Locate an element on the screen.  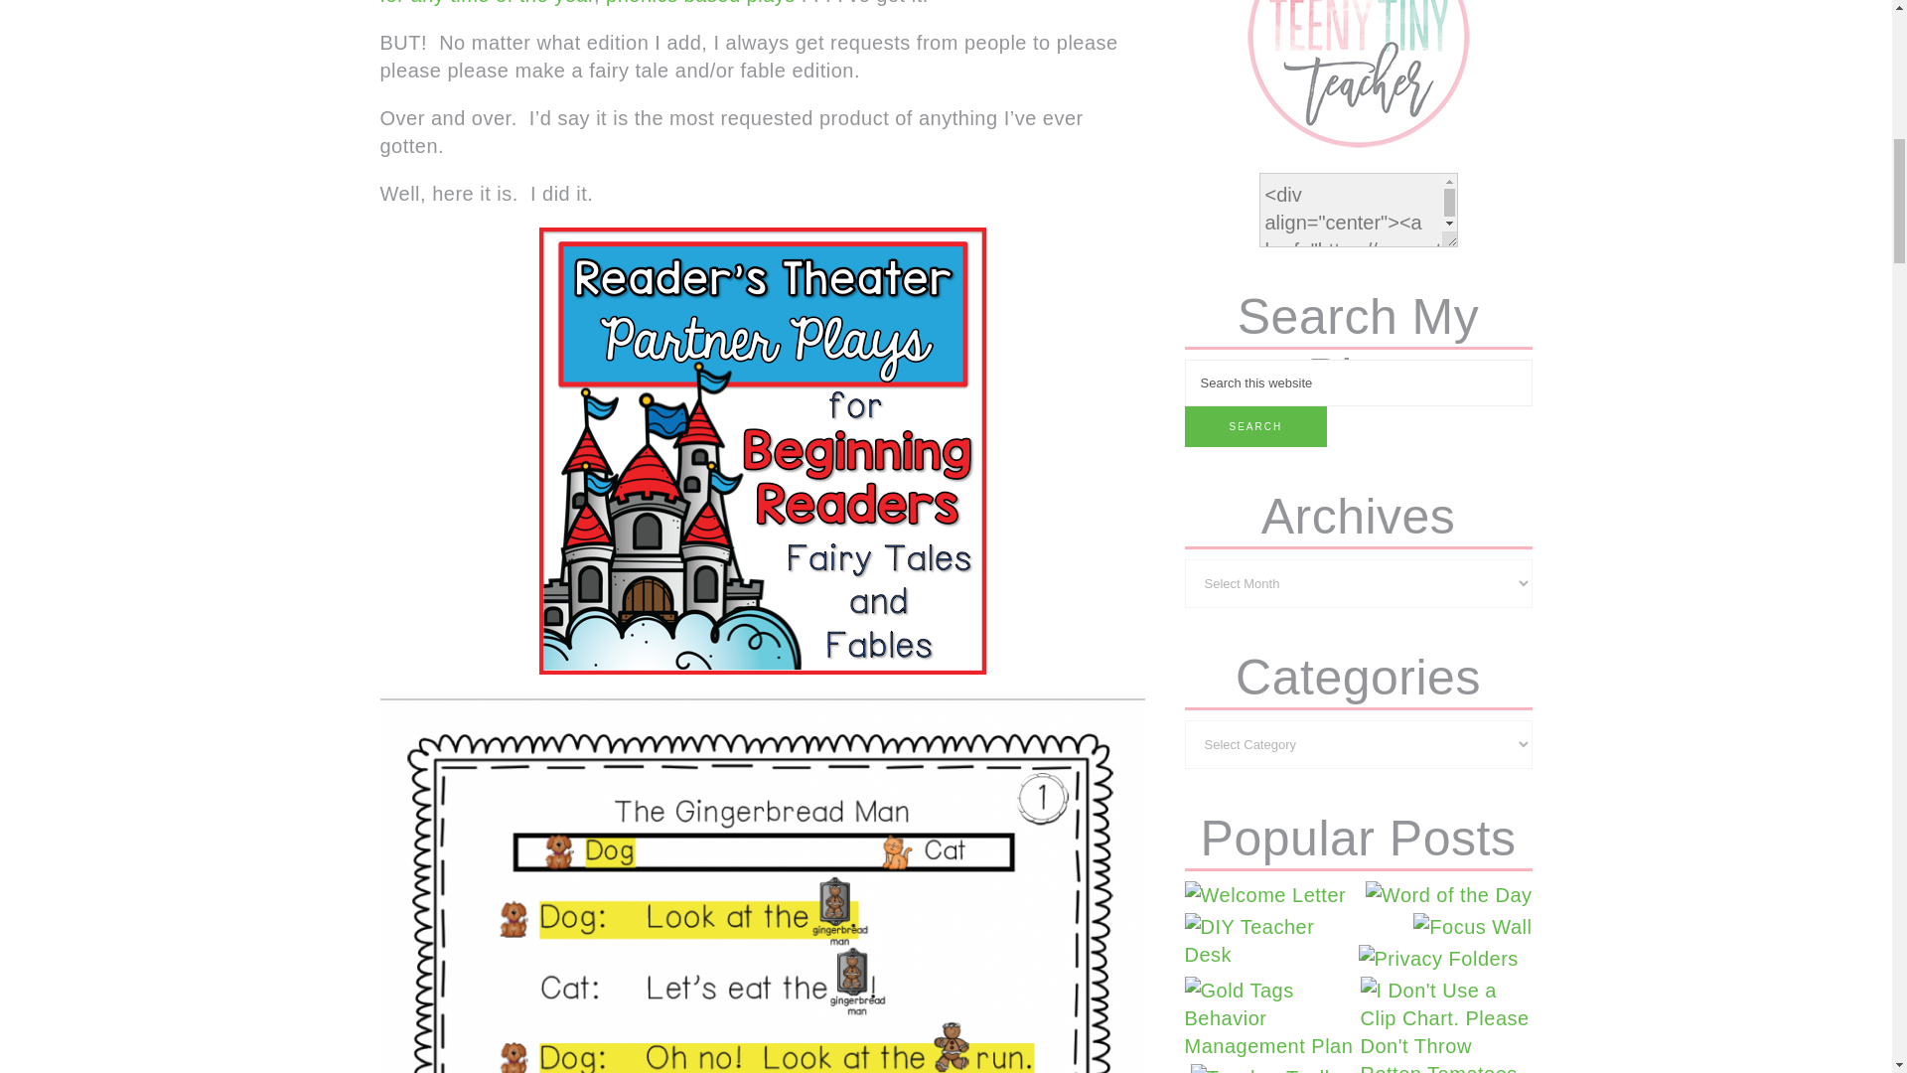
Privacy Folders is located at coordinates (1438, 958).